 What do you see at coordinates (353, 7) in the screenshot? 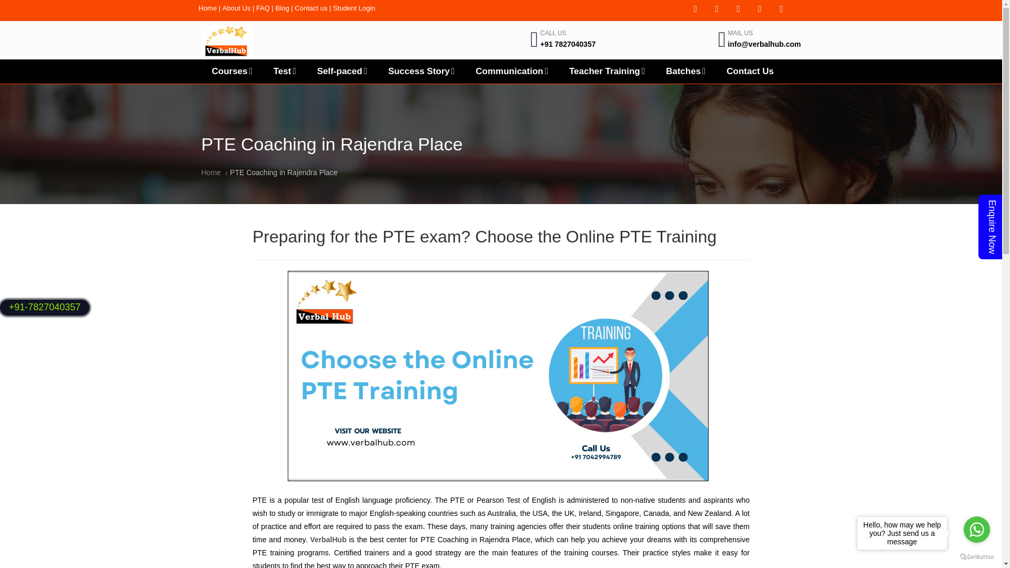
I see `Student Login` at bounding box center [353, 7].